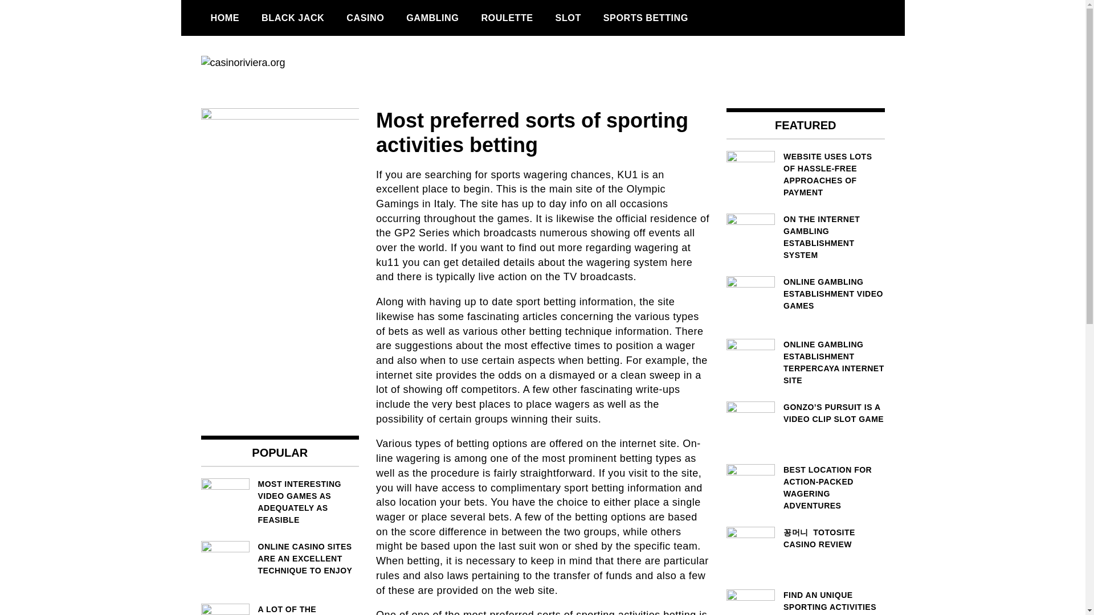 This screenshot has width=1094, height=615. Describe the element at coordinates (646, 18) in the screenshot. I see `SPORTS BETTING` at that location.